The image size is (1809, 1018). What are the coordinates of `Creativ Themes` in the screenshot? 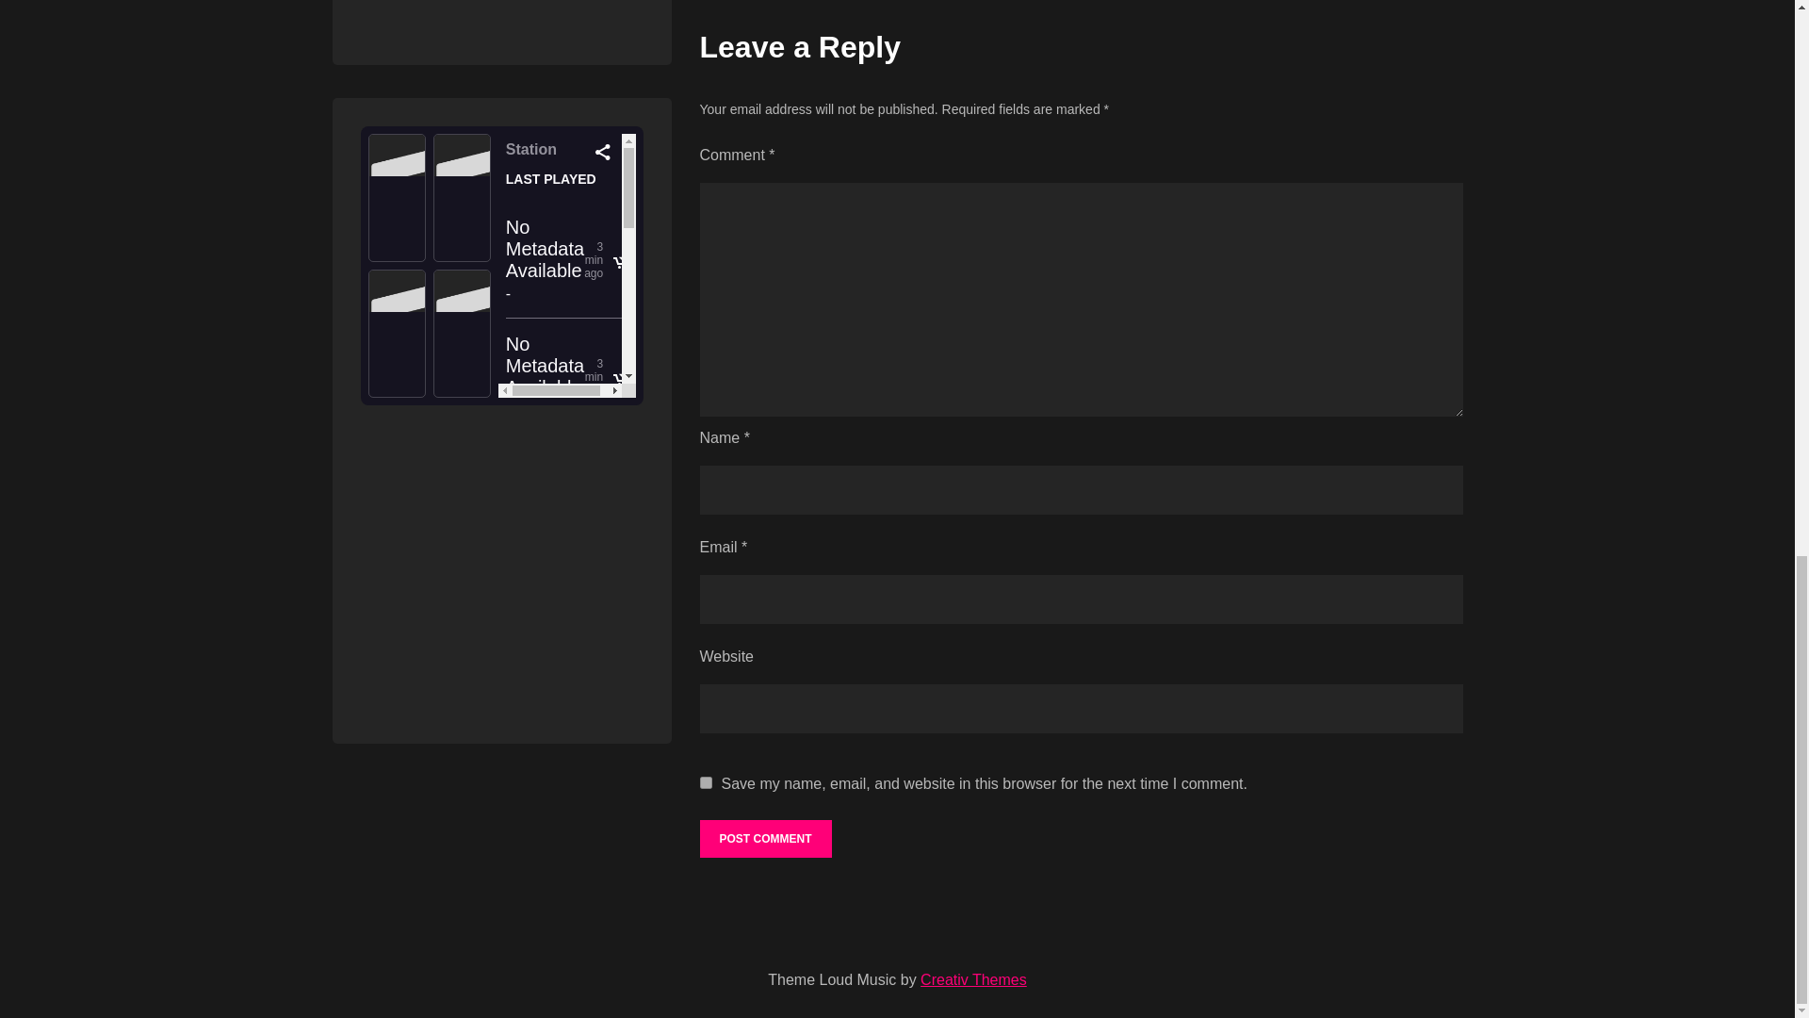 It's located at (974, 979).